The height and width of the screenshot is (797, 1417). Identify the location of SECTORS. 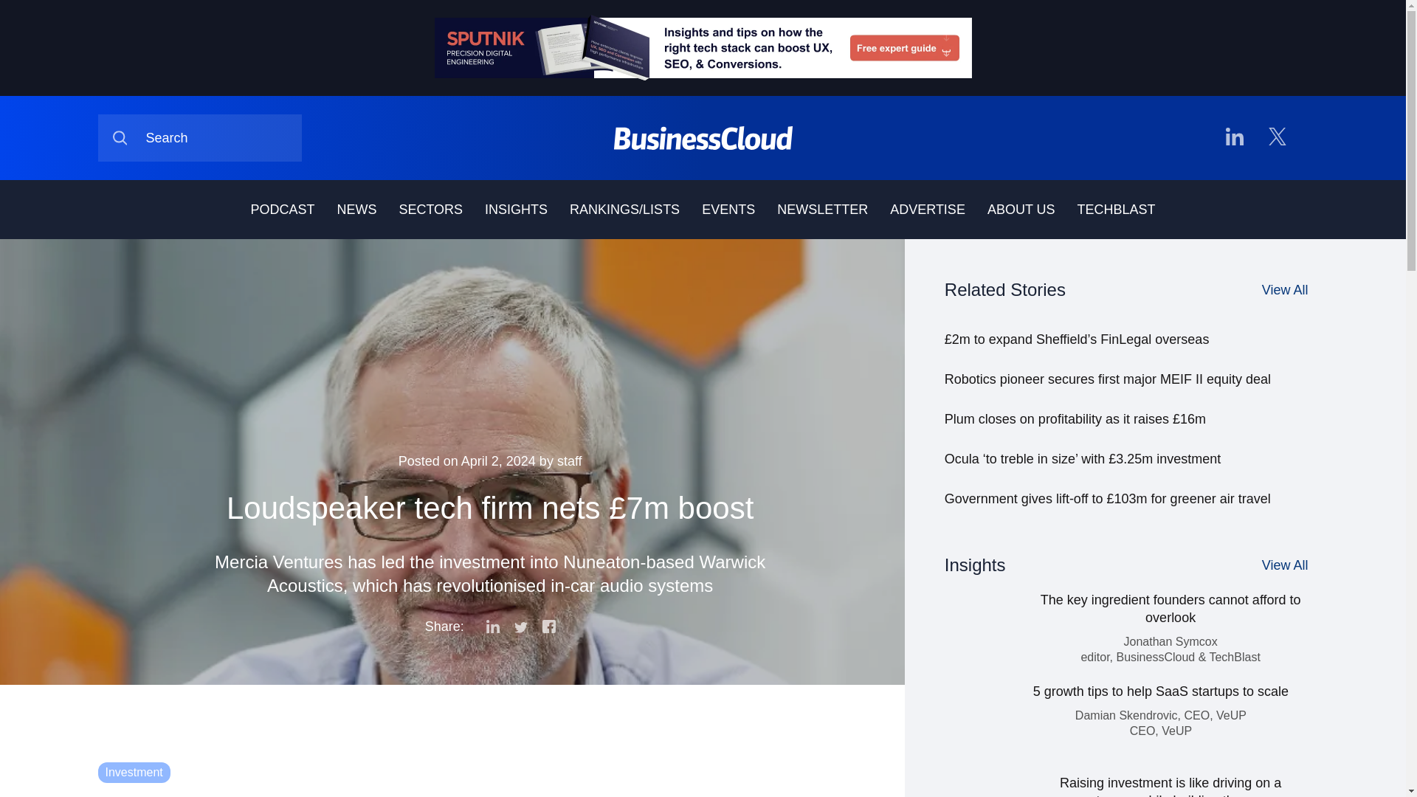
(430, 210).